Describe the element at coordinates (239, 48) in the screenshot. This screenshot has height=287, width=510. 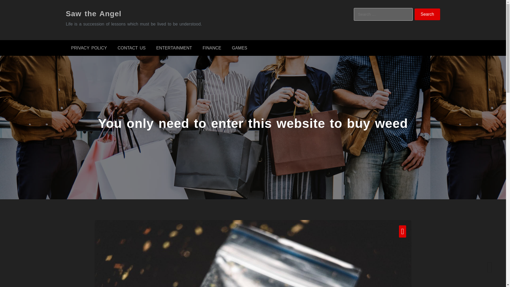
I see `GAMES` at that location.